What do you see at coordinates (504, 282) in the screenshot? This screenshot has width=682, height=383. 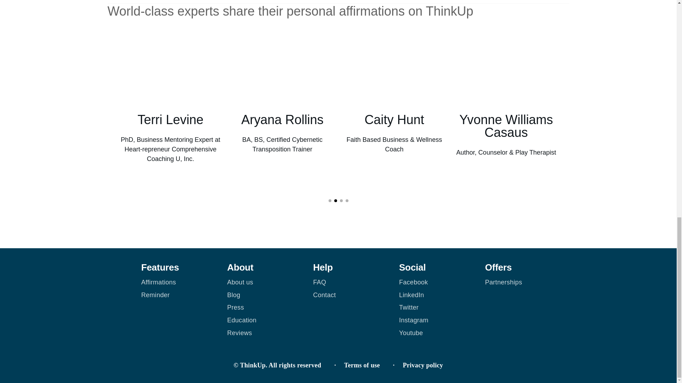 I see `Partnerships` at bounding box center [504, 282].